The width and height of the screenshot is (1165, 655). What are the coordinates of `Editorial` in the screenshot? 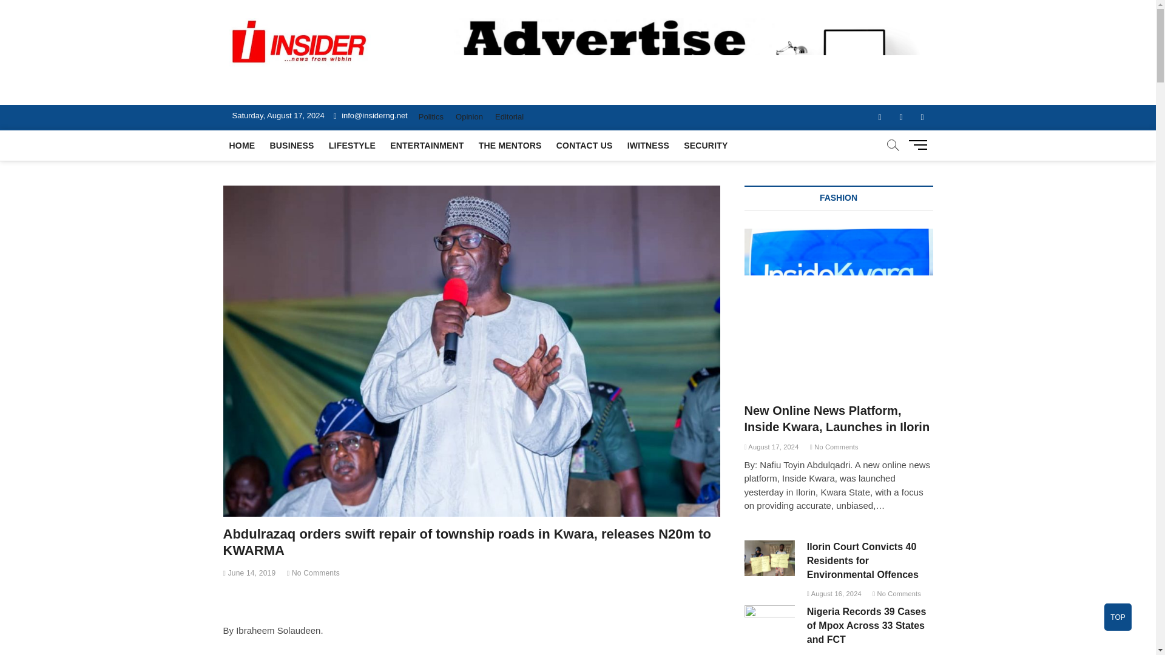 It's located at (510, 116).